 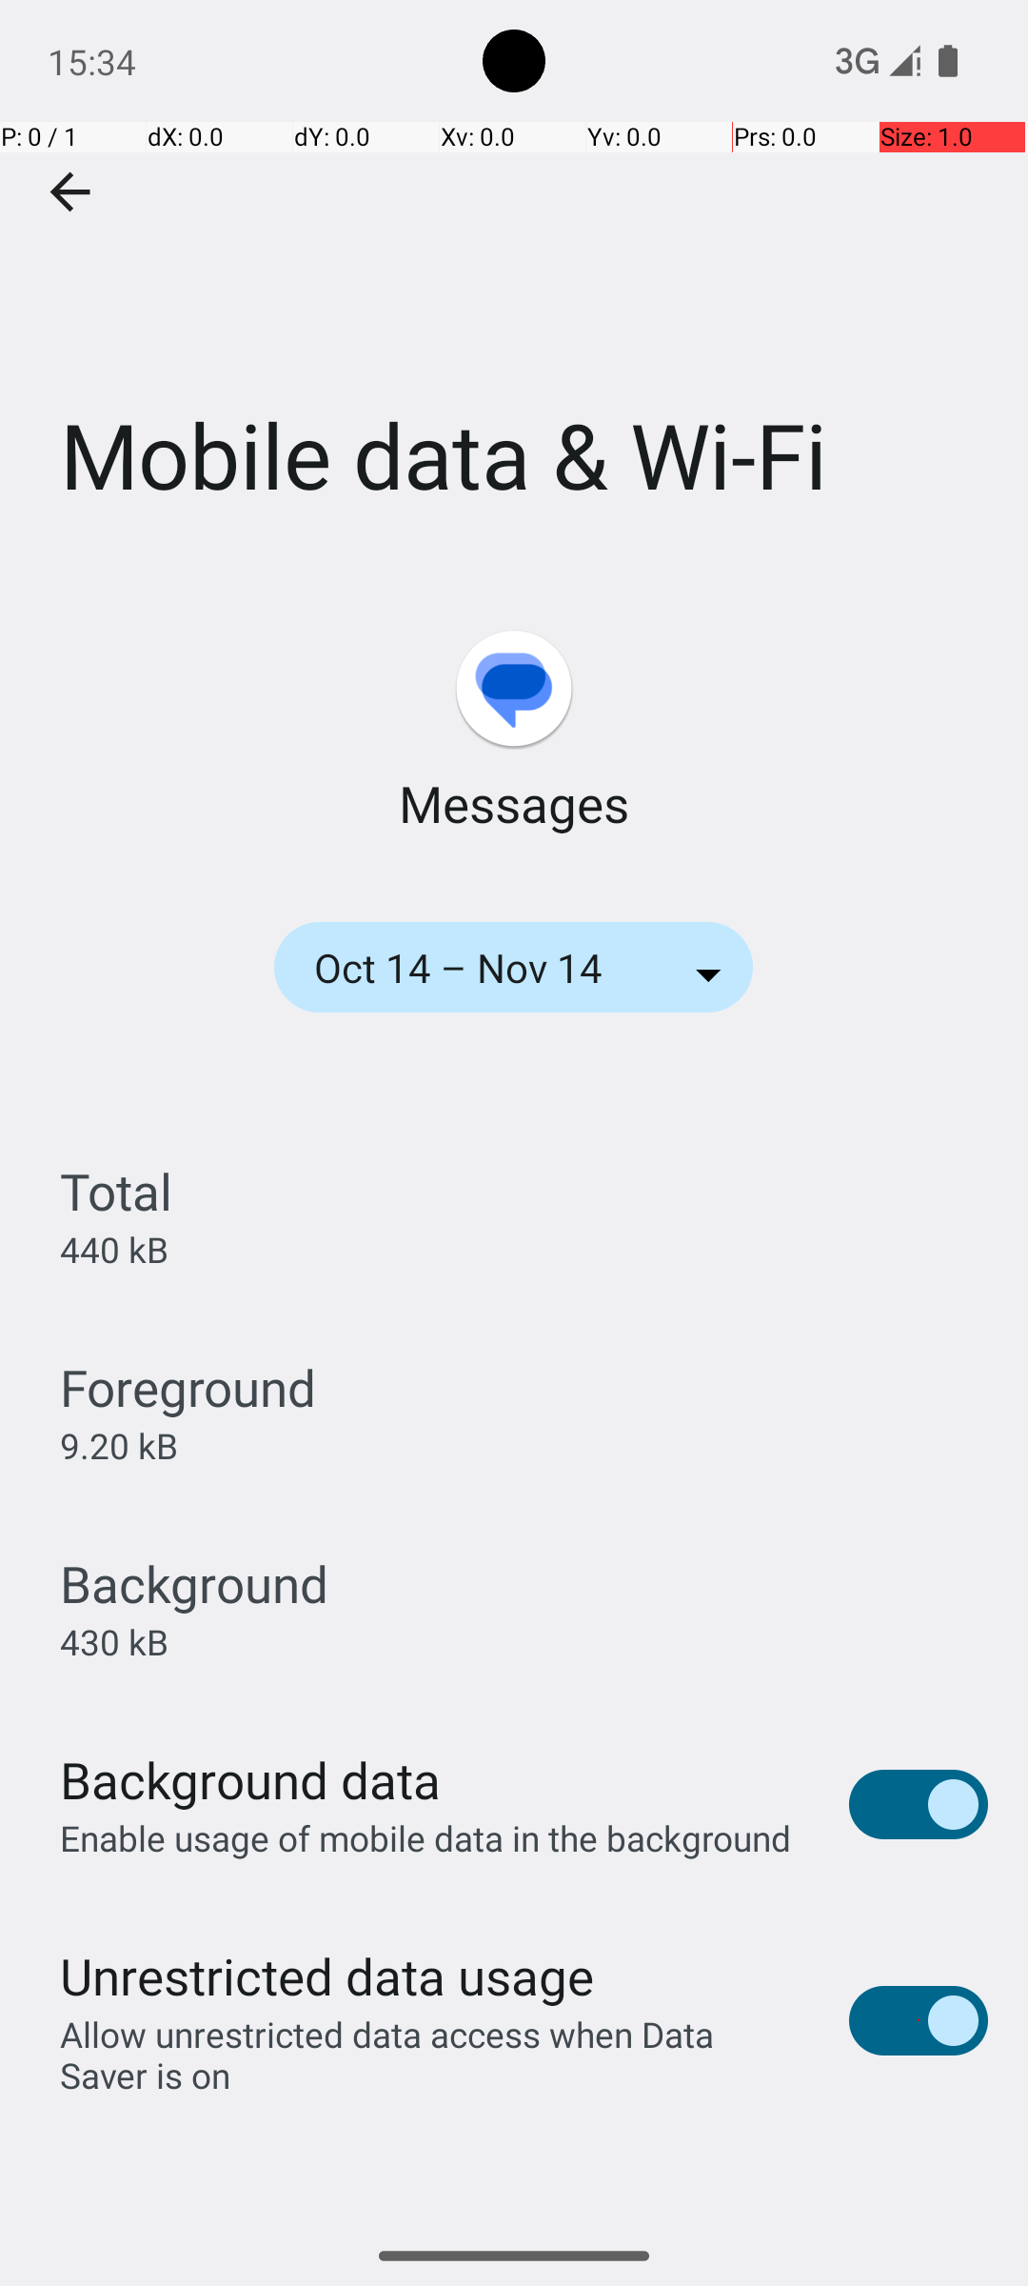 I want to click on Mobile data & Wi‑Fi, so click(x=514, y=285).